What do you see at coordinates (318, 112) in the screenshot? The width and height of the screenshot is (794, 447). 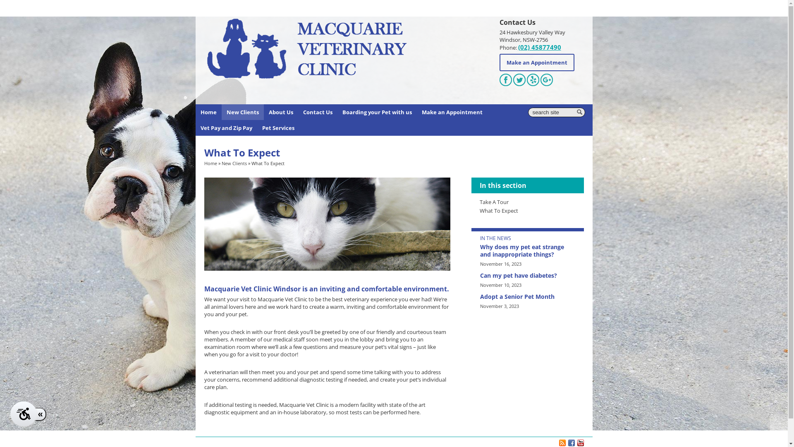 I see `Contact Us` at bounding box center [318, 112].